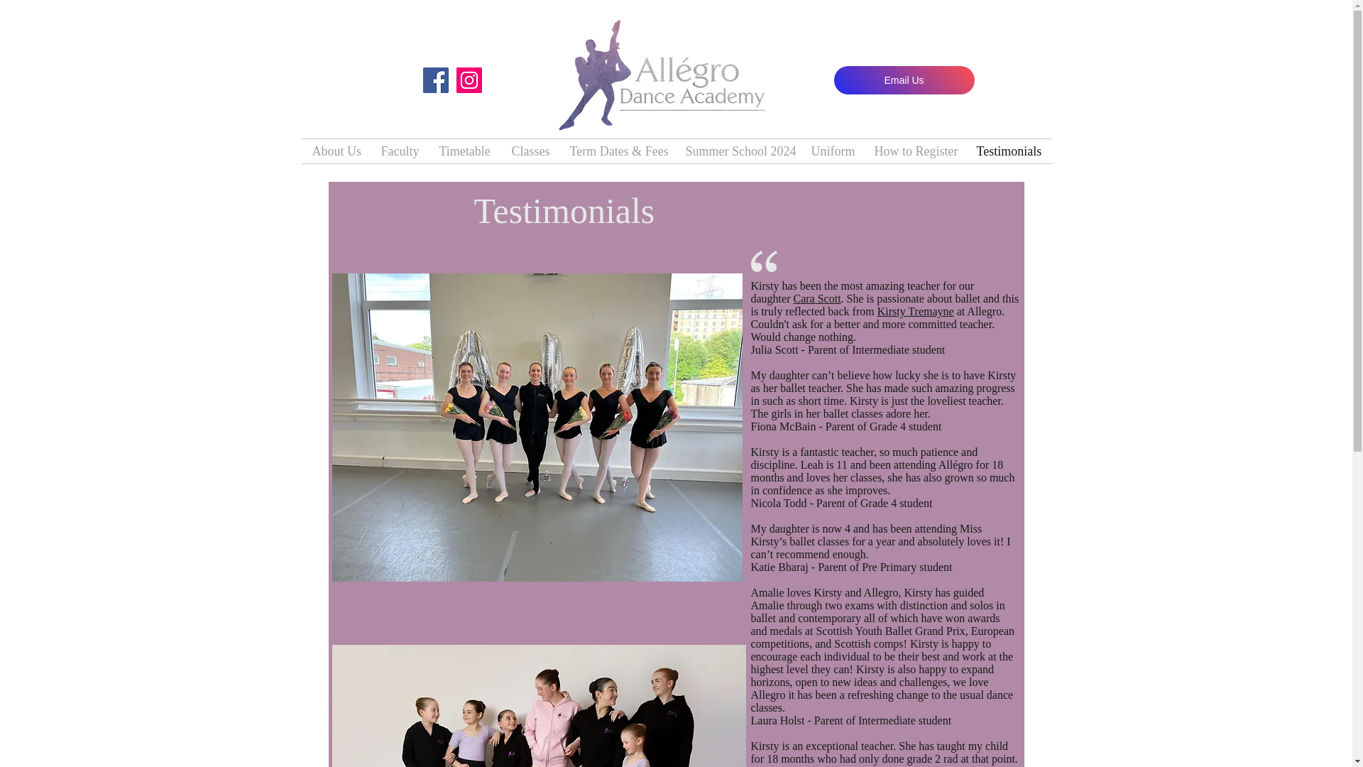  What do you see at coordinates (335, 151) in the screenshot?
I see `About Us` at bounding box center [335, 151].